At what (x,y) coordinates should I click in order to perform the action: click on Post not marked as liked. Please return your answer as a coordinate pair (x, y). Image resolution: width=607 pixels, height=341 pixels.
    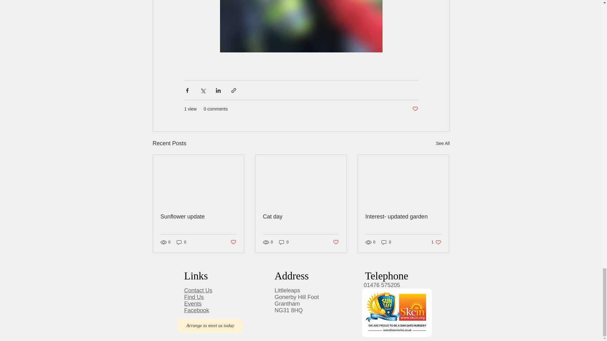
    Looking at the image, I should click on (415, 109).